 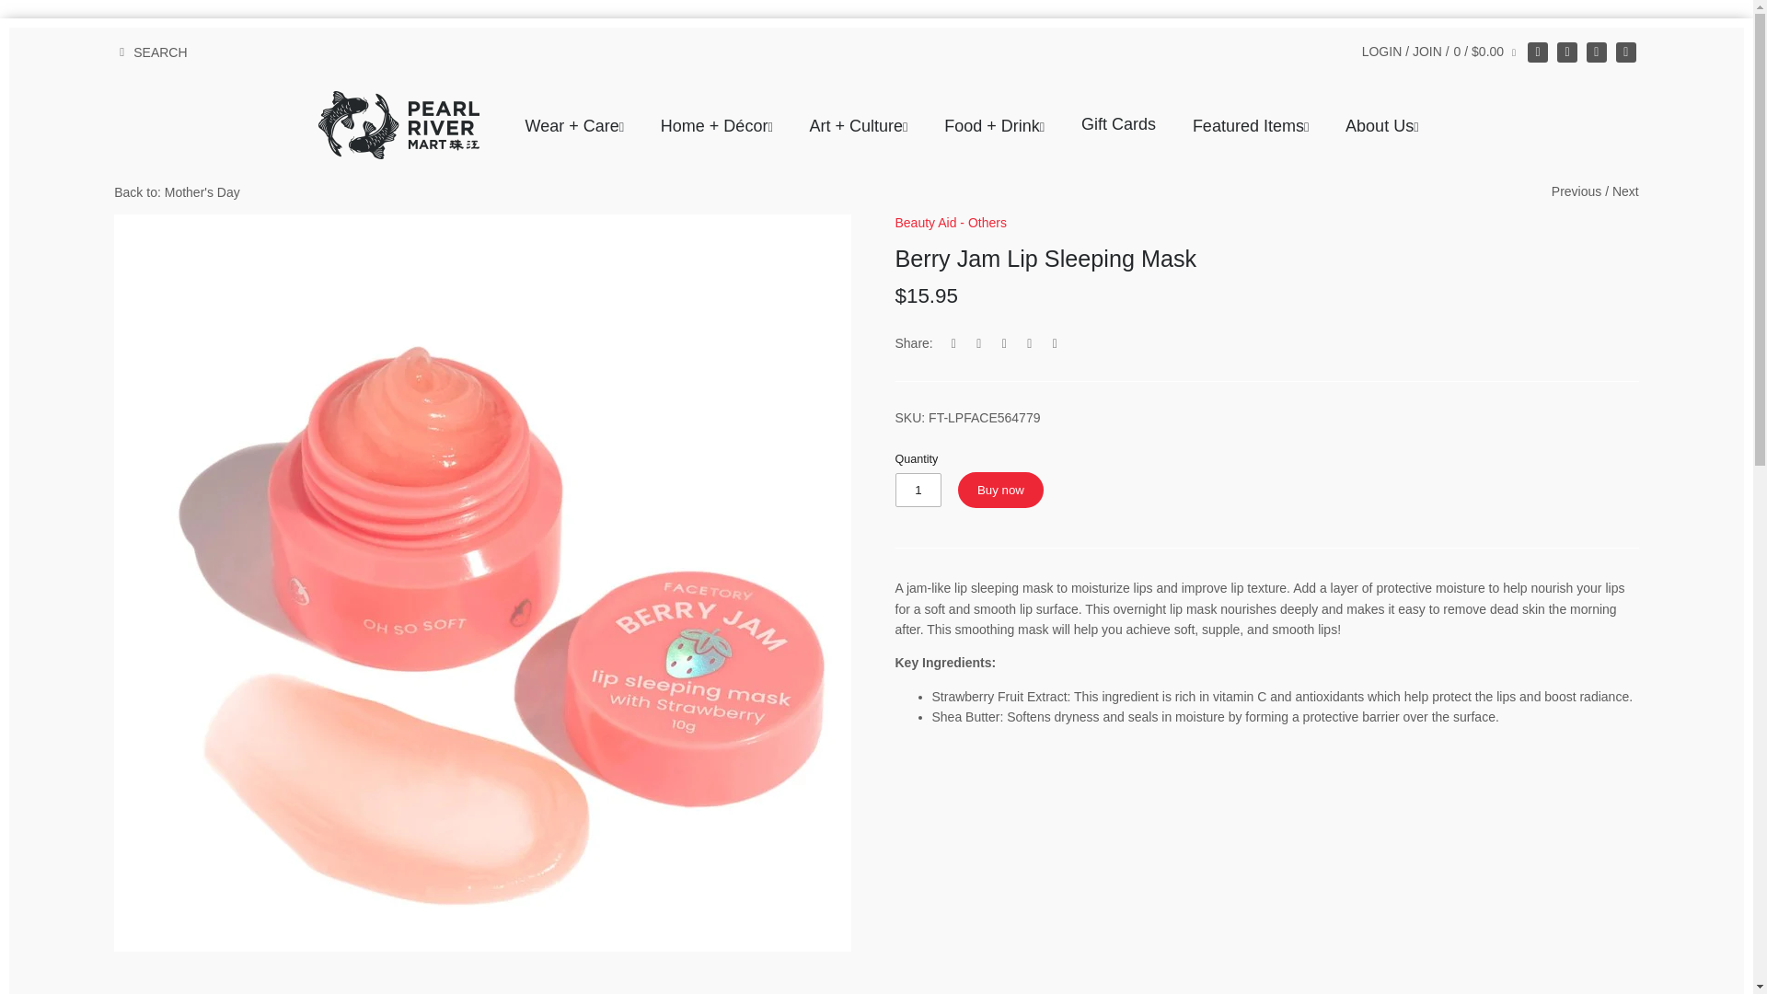 I want to click on LOGIN, so click(x=1382, y=51).